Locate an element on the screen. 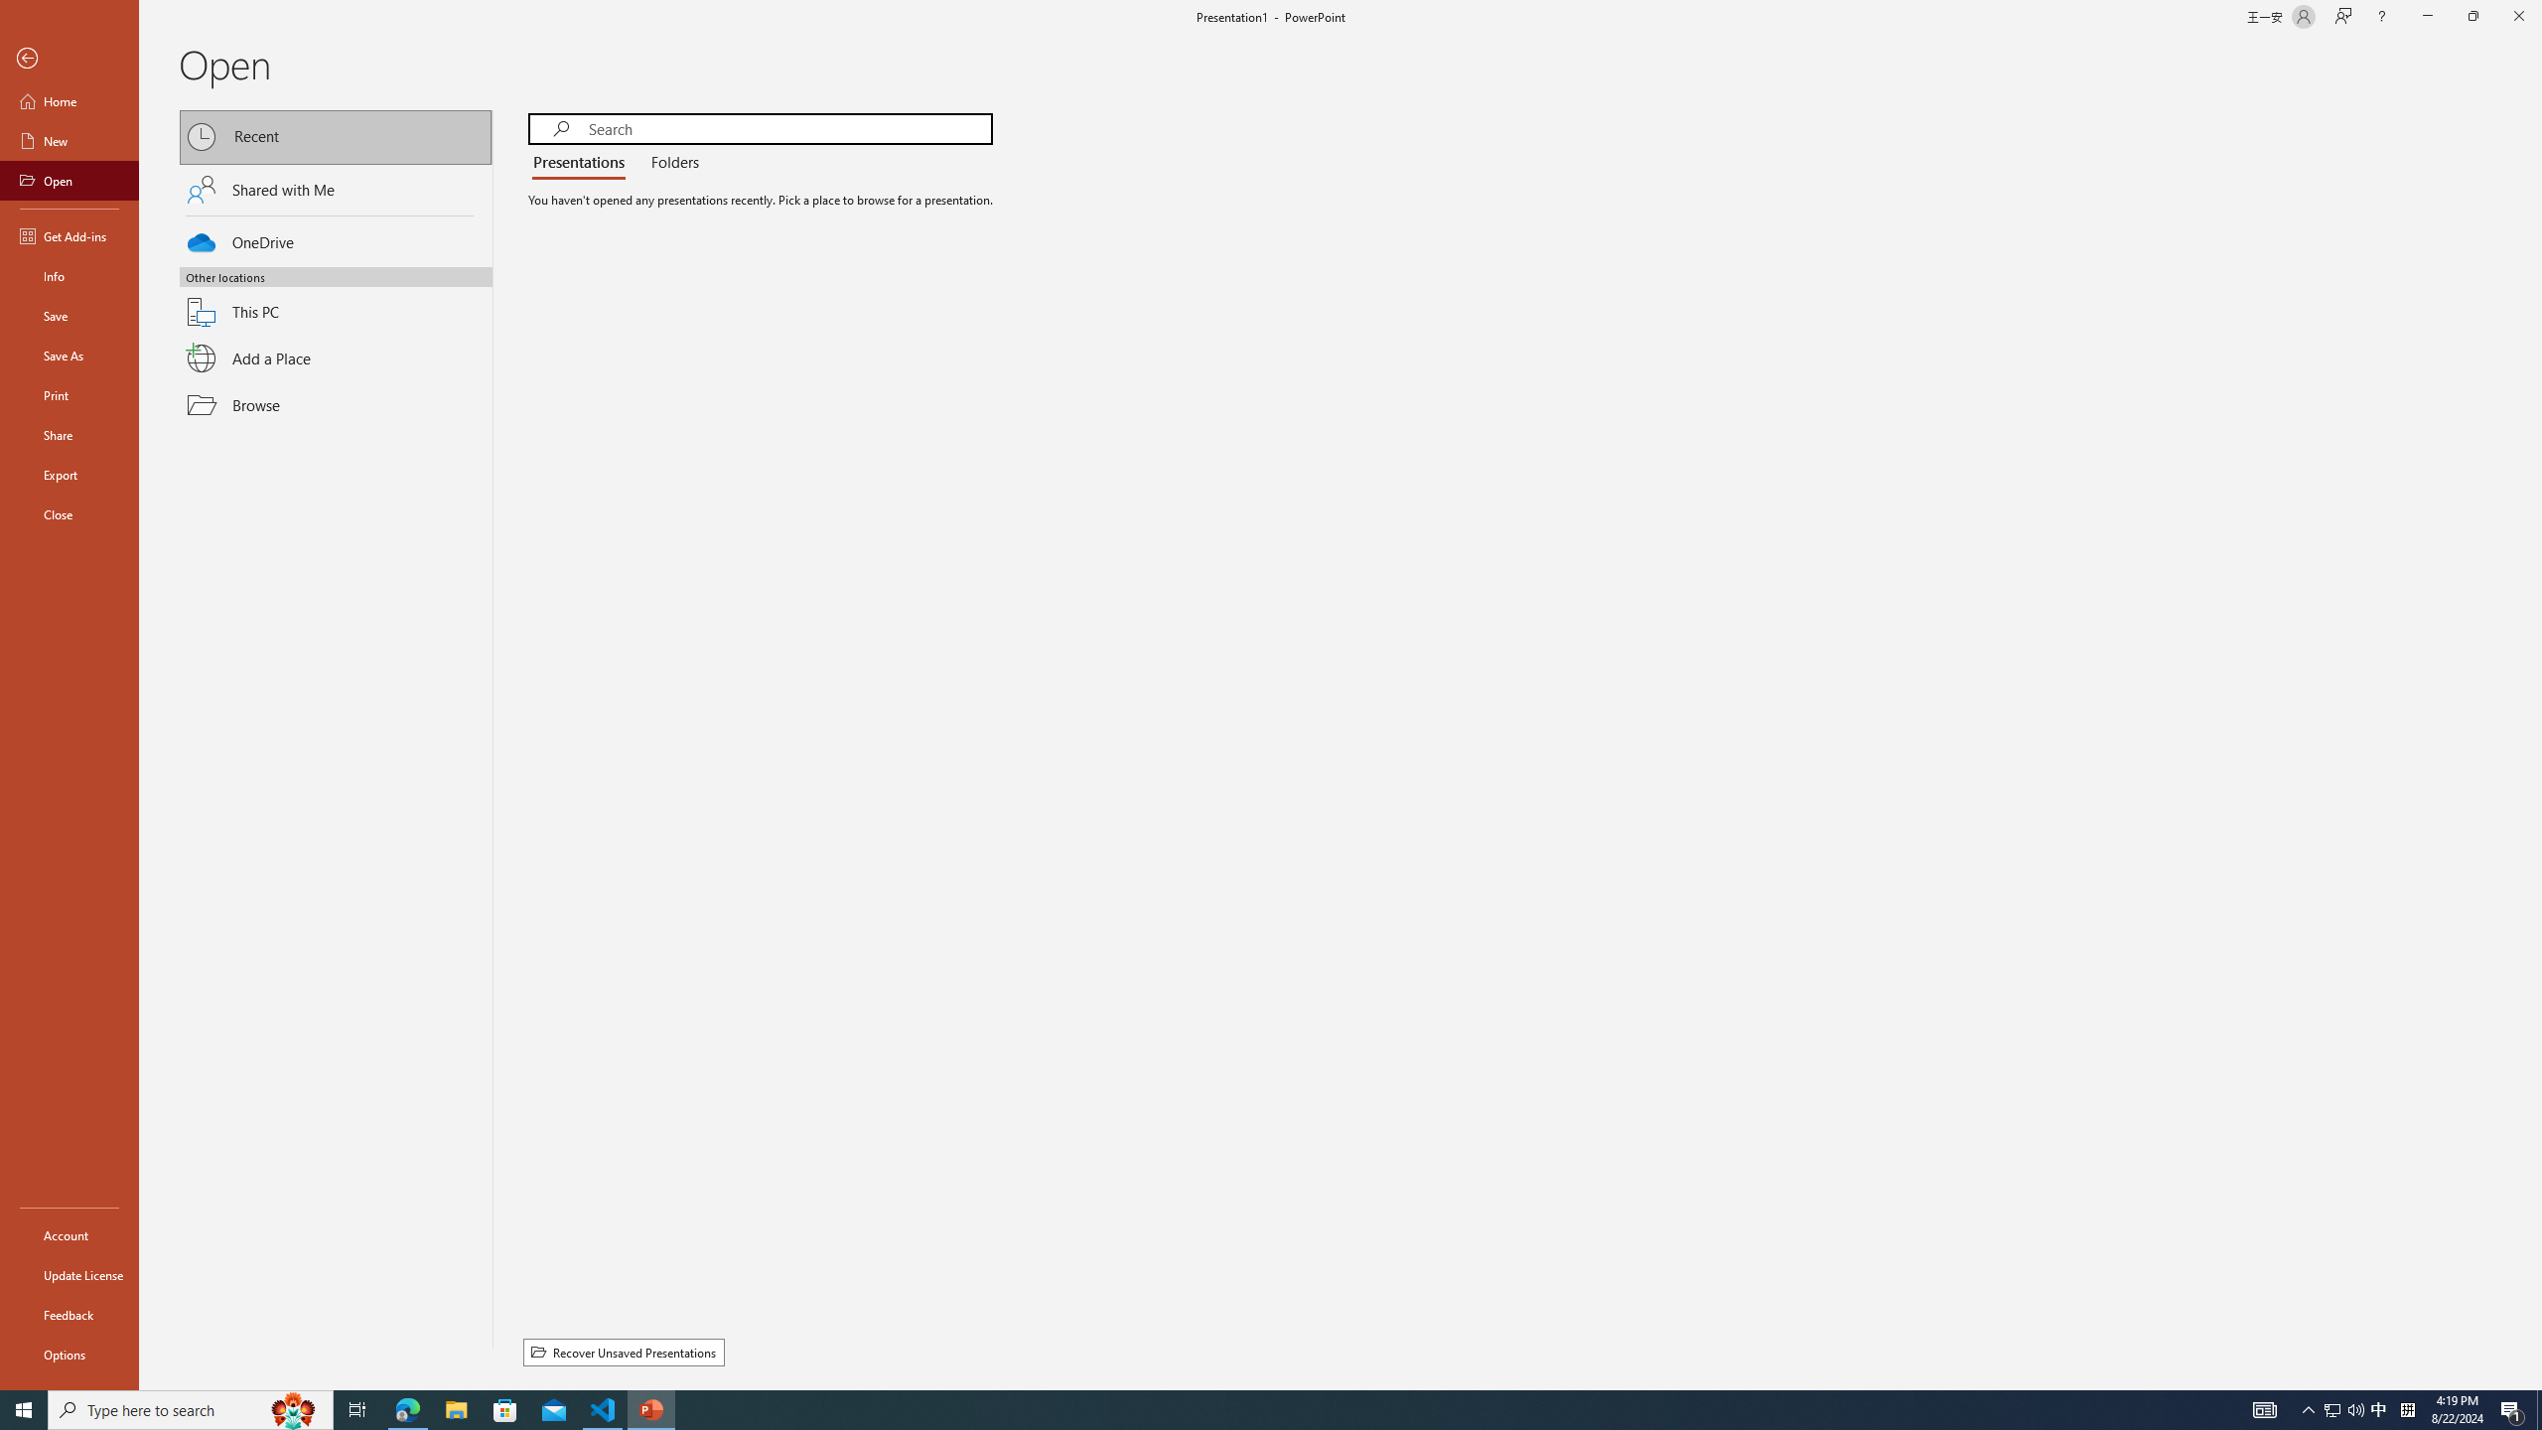  Info is located at coordinates (70, 276).